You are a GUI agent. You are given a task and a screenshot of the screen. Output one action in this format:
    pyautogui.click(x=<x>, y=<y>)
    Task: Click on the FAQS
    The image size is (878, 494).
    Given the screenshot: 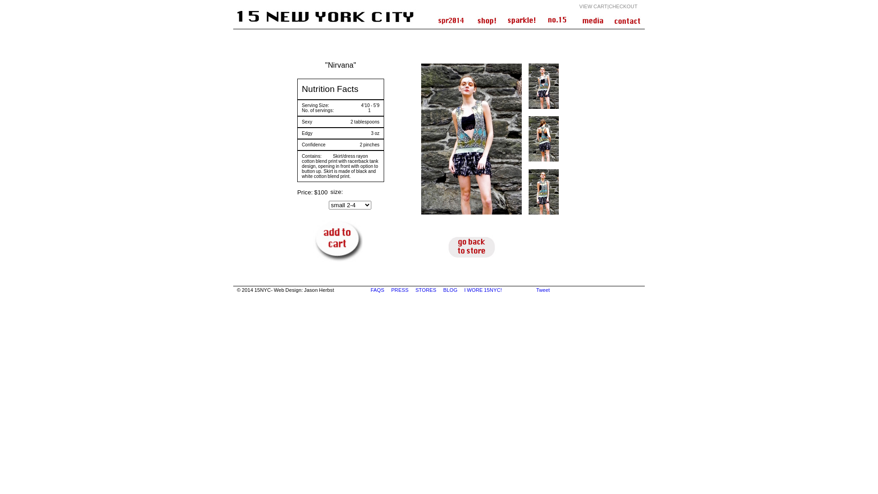 What is the action you would take?
    pyautogui.click(x=378, y=290)
    